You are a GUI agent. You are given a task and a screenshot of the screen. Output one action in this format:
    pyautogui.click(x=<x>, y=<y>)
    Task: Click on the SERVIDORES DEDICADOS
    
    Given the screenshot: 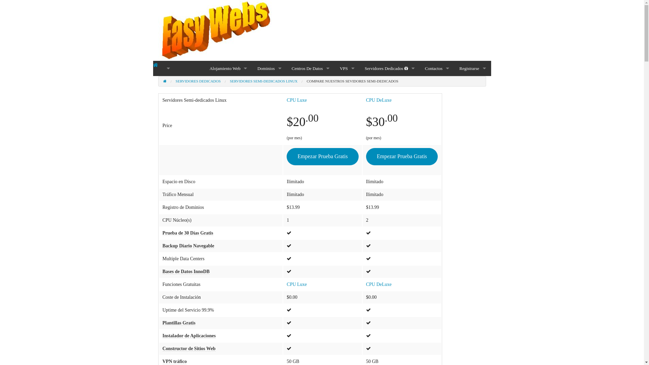 What is the action you would take?
    pyautogui.click(x=198, y=81)
    